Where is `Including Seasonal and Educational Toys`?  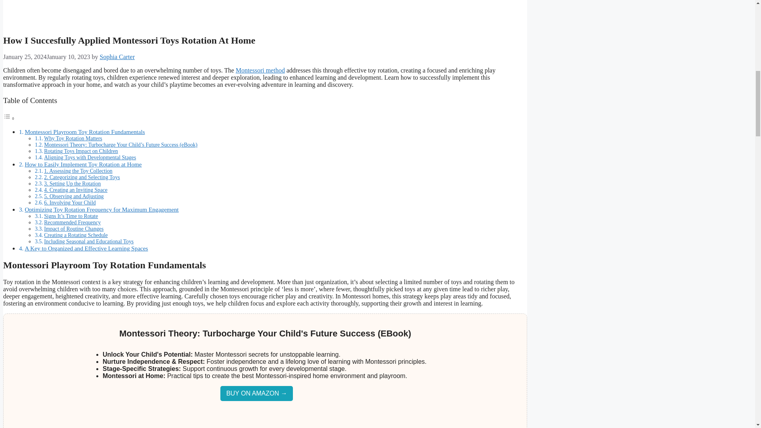
Including Seasonal and Educational Toys is located at coordinates (89, 241).